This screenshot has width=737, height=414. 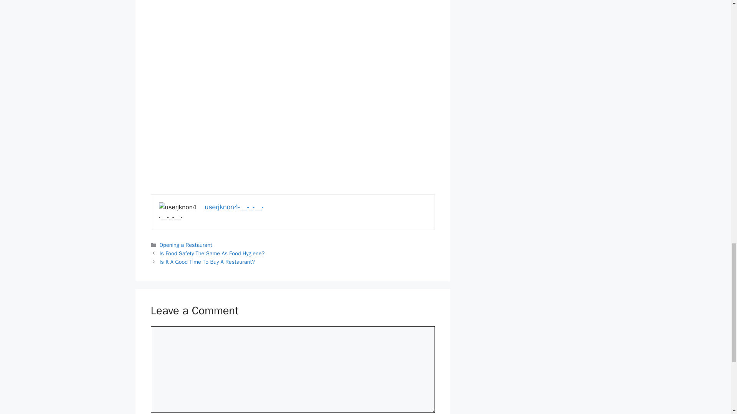 What do you see at coordinates (186, 245) in the screenshot?
I see `Opening a Restaurant` at bounding box center [186, 245].